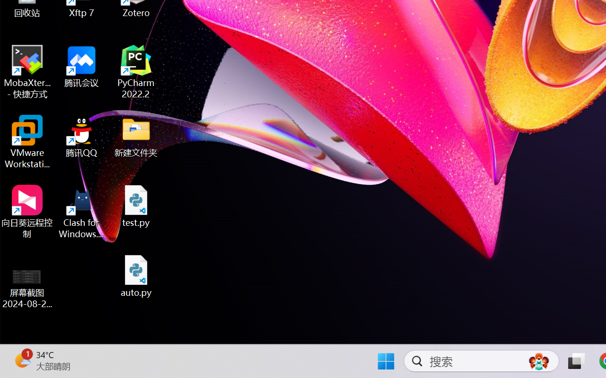 The width and height of the screenshot is (606, 378). Describe the element at coordinates (27, 142) in the screenshot. I see `VMware Workstation Pro` at that location.